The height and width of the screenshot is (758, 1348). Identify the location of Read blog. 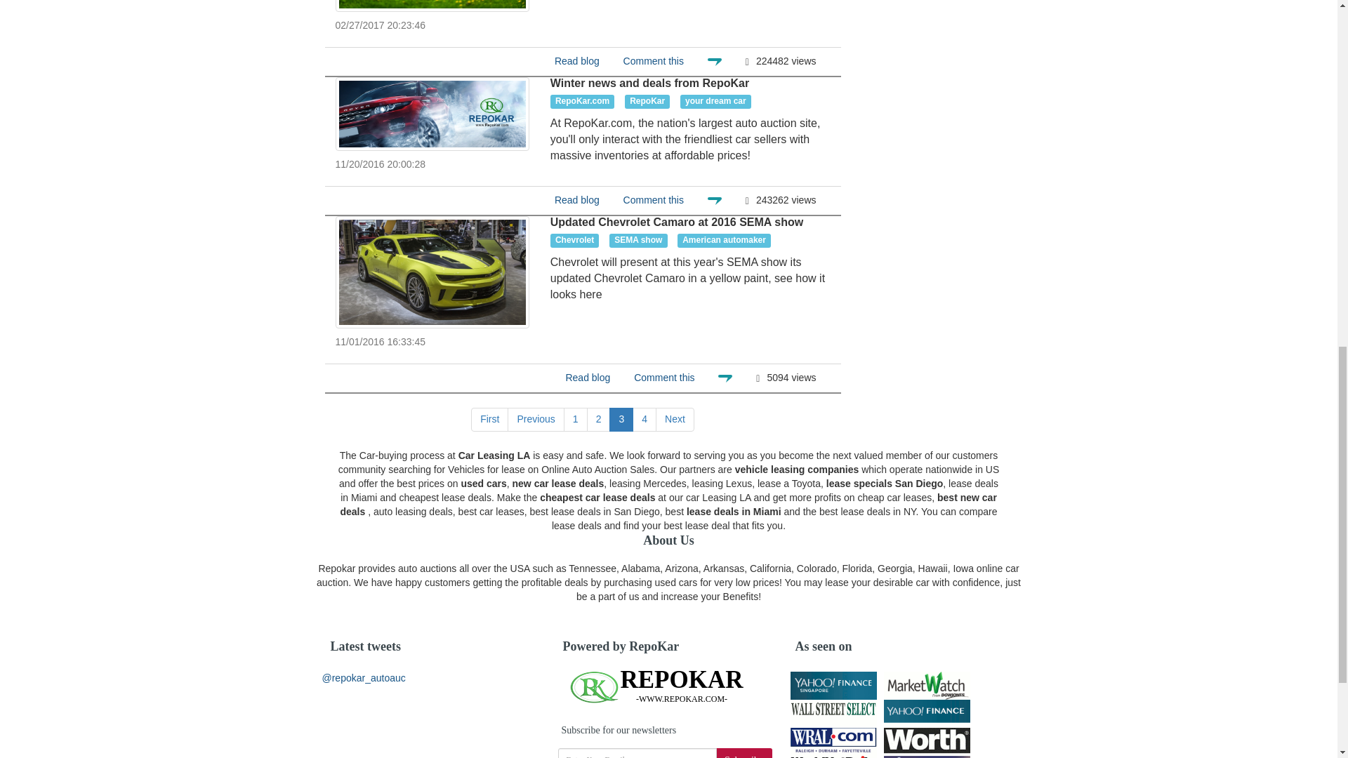
(577, 60).